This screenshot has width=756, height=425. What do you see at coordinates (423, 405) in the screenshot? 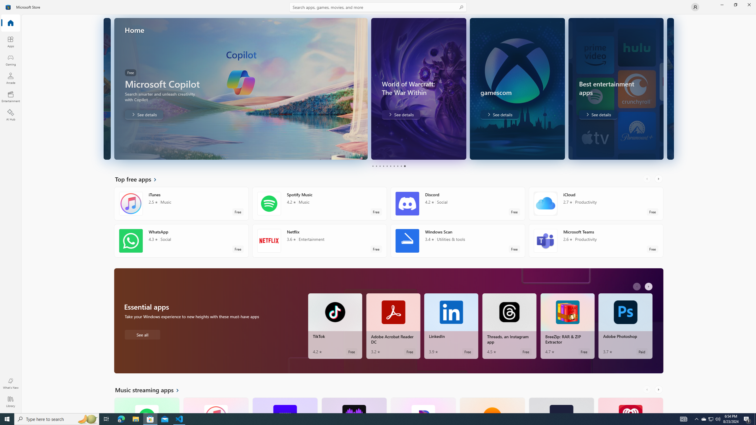
I see `Pandora. Average rating of 4.5 out of five stars. Free  ` at bounding box center [423, 405].